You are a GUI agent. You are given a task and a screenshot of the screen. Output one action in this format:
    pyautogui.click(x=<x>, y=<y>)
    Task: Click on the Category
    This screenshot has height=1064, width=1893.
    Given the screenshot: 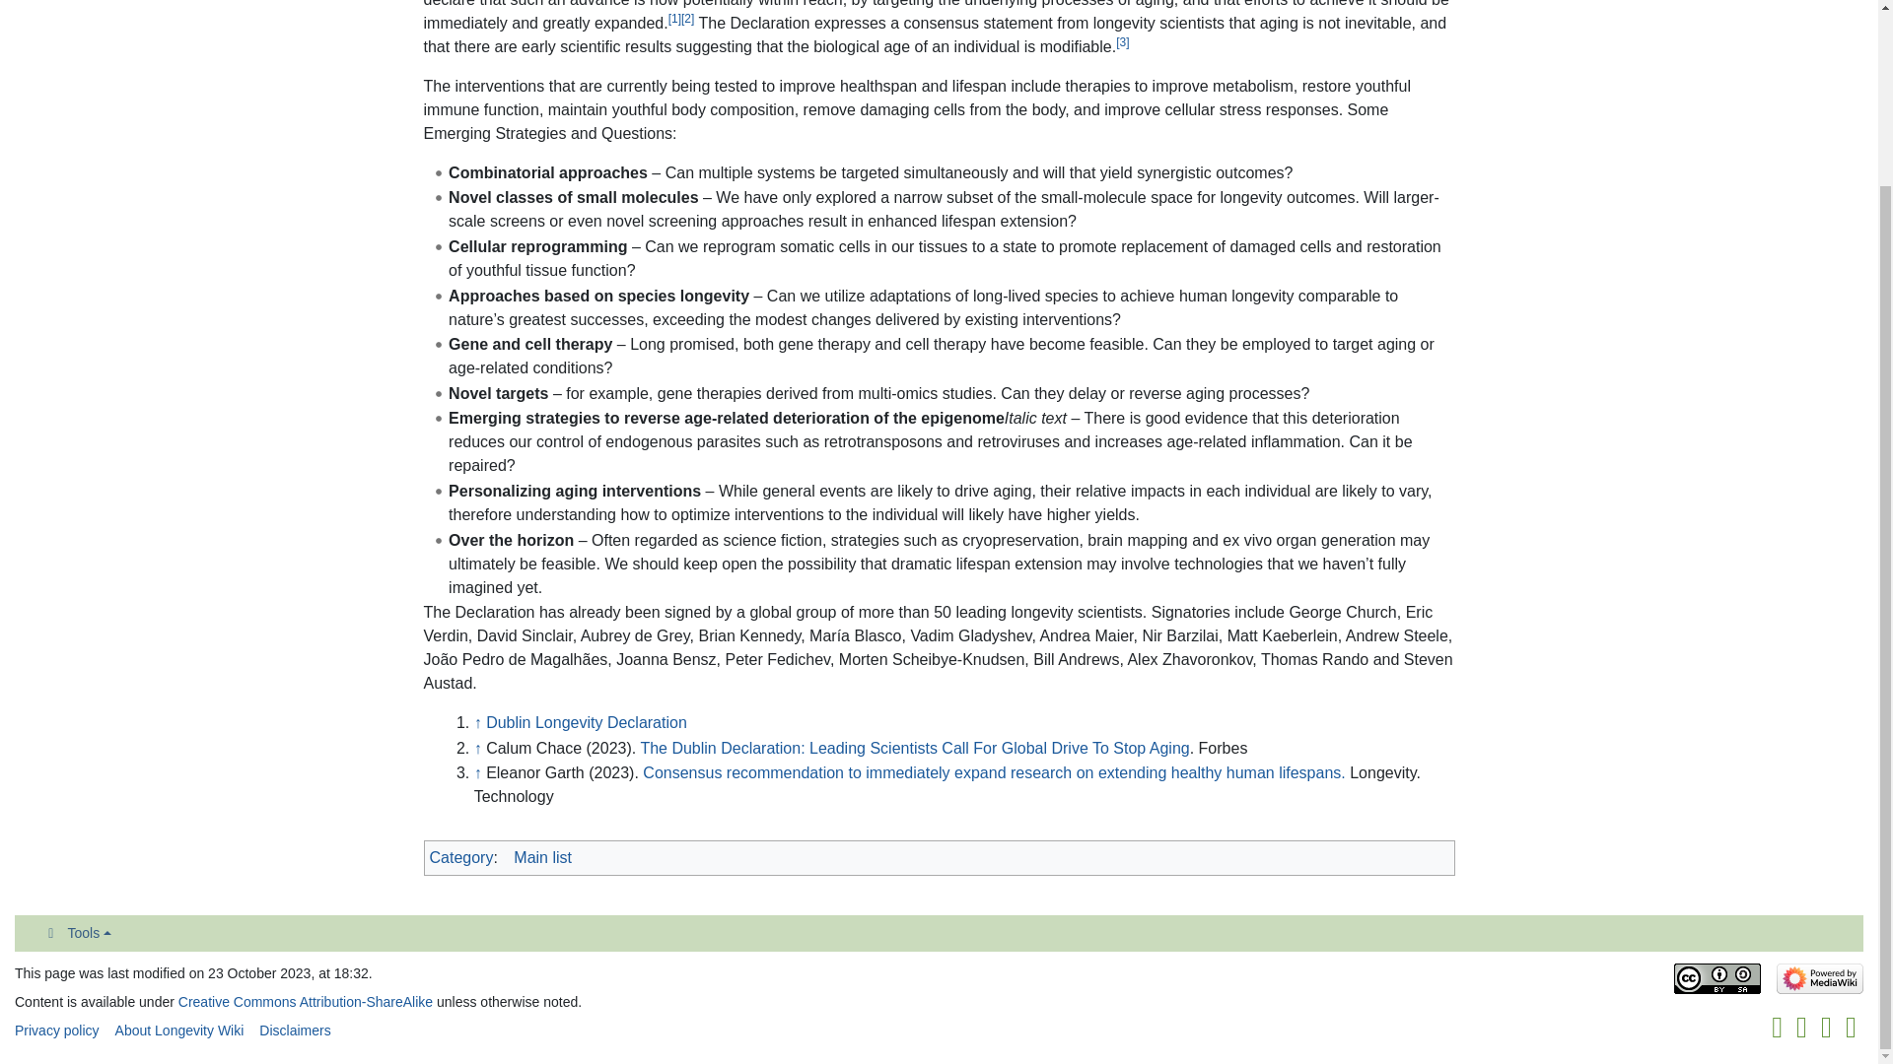 What is the action you would take?
    pyautogui.click(x=461, y=857)
    